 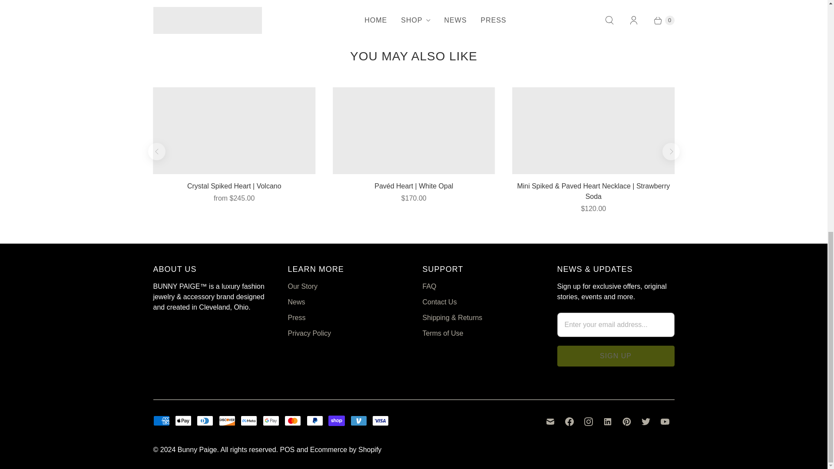 What do you see at coordinates (315, 420) in the screenshot?
I see `PayPal` at bounding box center [315, 420].